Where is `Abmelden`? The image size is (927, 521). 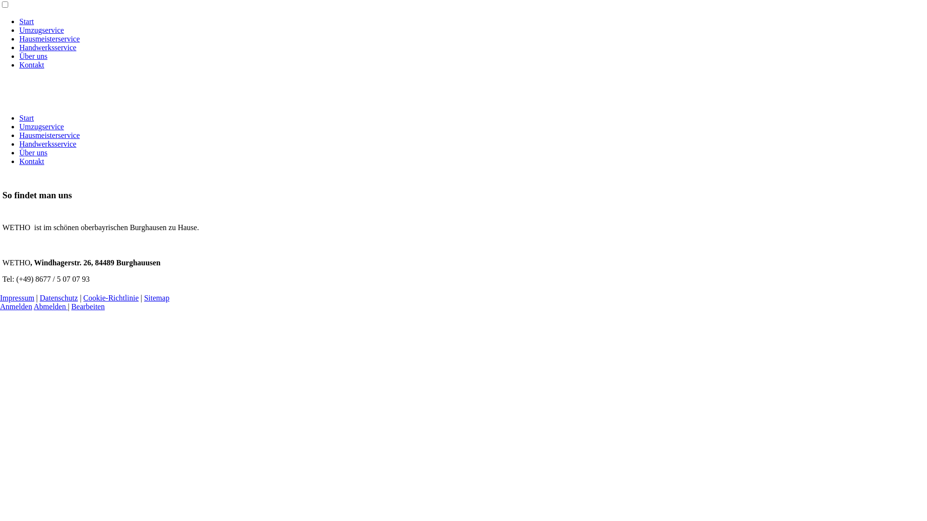
Abmelden is located at coordinates (51, 307).